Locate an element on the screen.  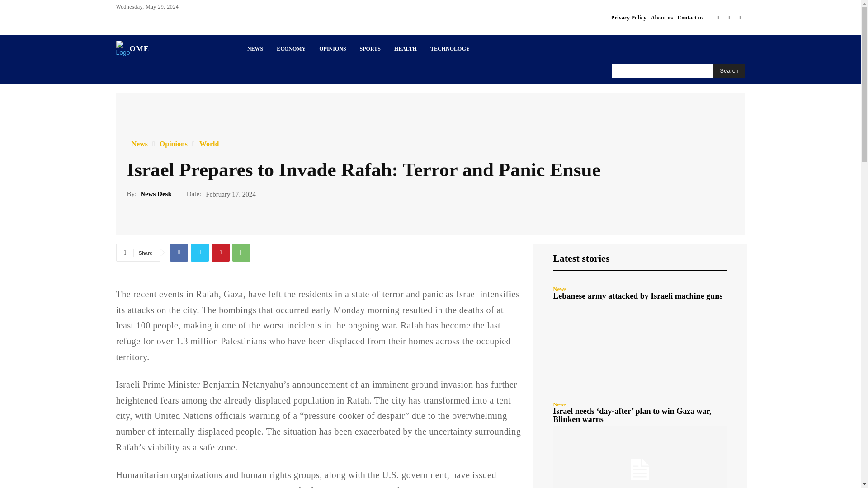
WhatsApp is located at coordinates (241, 252).